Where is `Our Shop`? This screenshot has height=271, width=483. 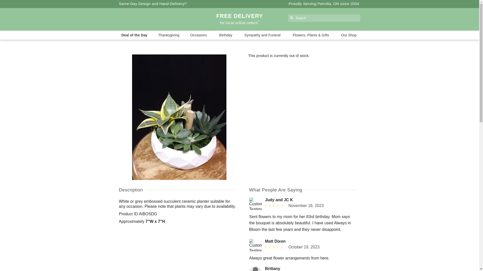 Our Shop is located at coordinates (349, 35).